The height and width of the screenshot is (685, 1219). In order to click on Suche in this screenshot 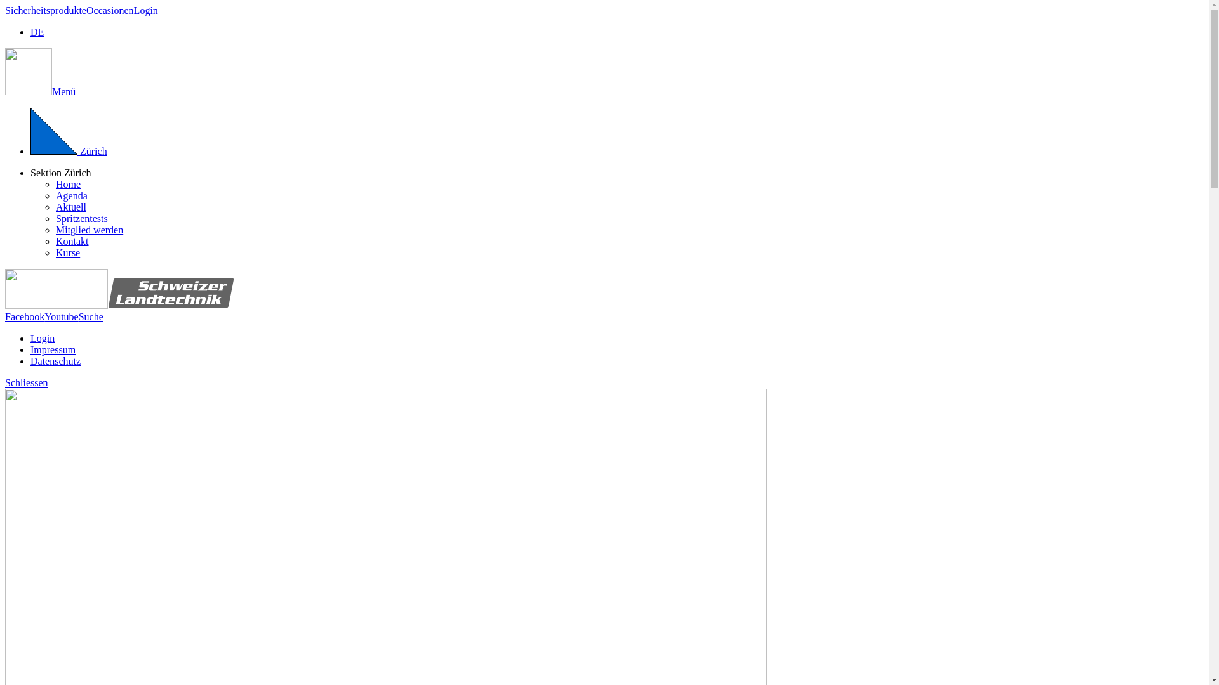, I will do `click(91, 317)`.